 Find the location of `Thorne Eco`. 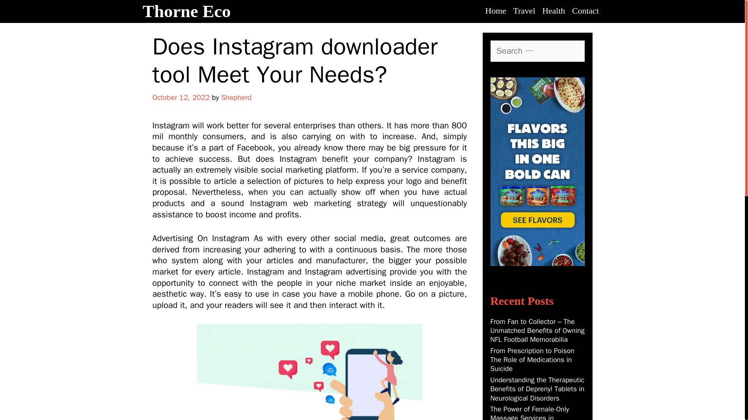

Thorne Eco is located at coordinates (186, 11).